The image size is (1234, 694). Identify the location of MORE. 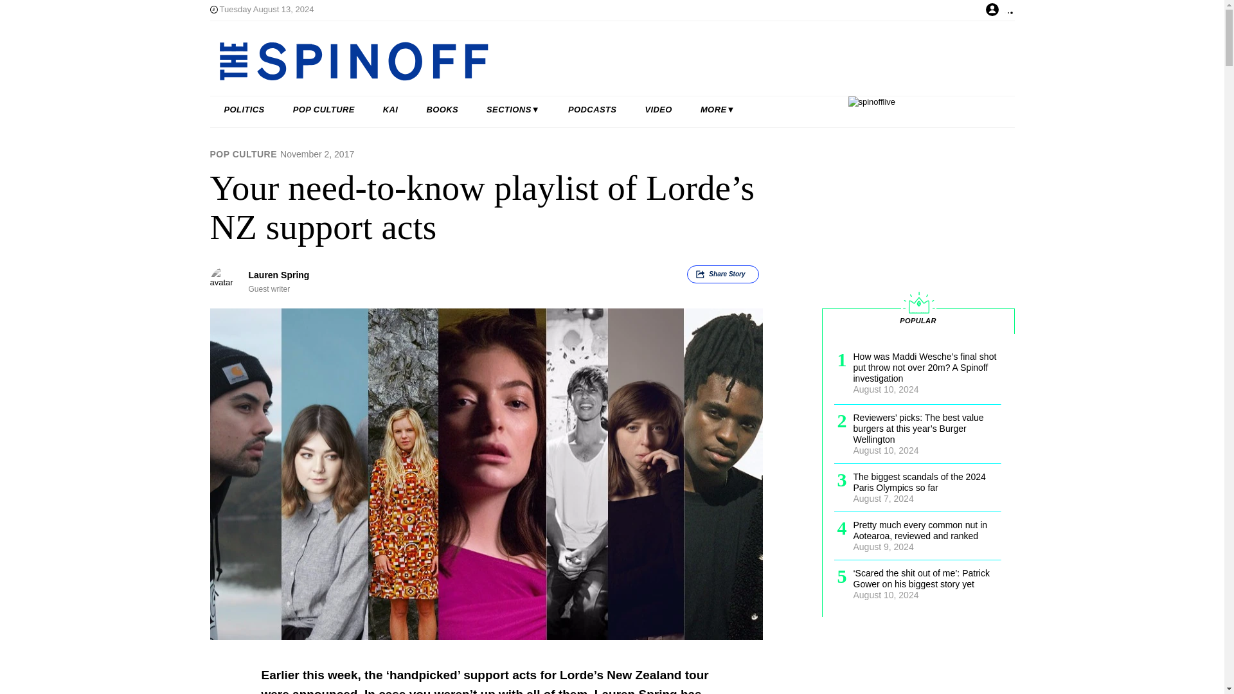
(717, 110).